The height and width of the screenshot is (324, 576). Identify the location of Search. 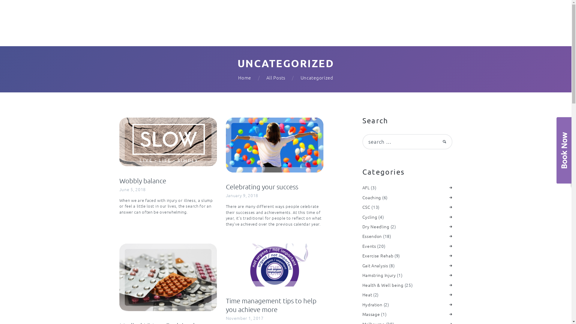
(442, 142).